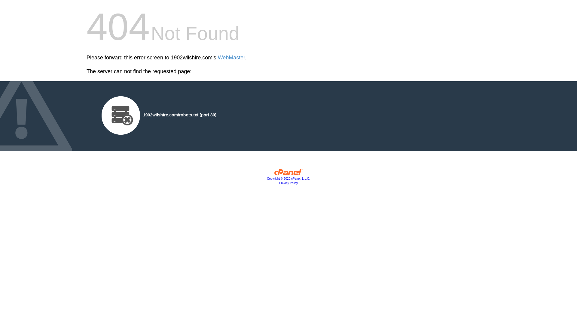 The height and width of the screenshot is (324, 577). I want to click on WebMaster, so click(231, 58).